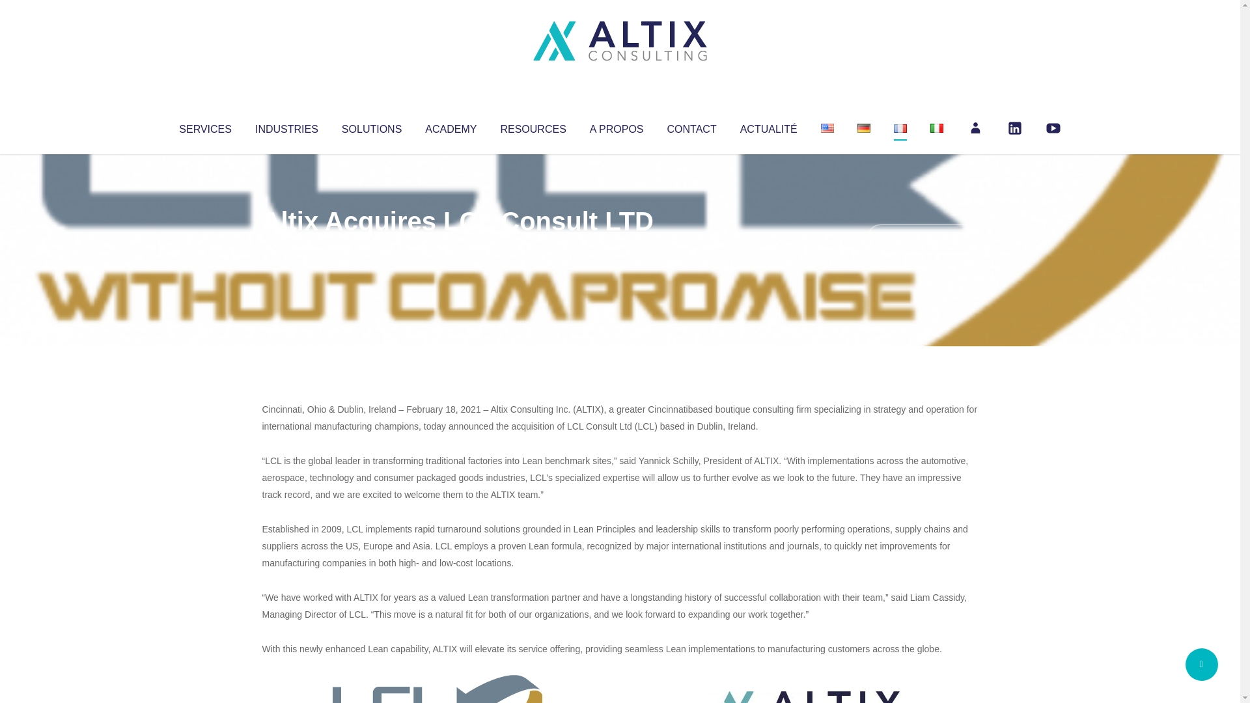 The width and height of the screenshot is (1250, 703). I want to click on INDUSTRIES, so click(286, 126).